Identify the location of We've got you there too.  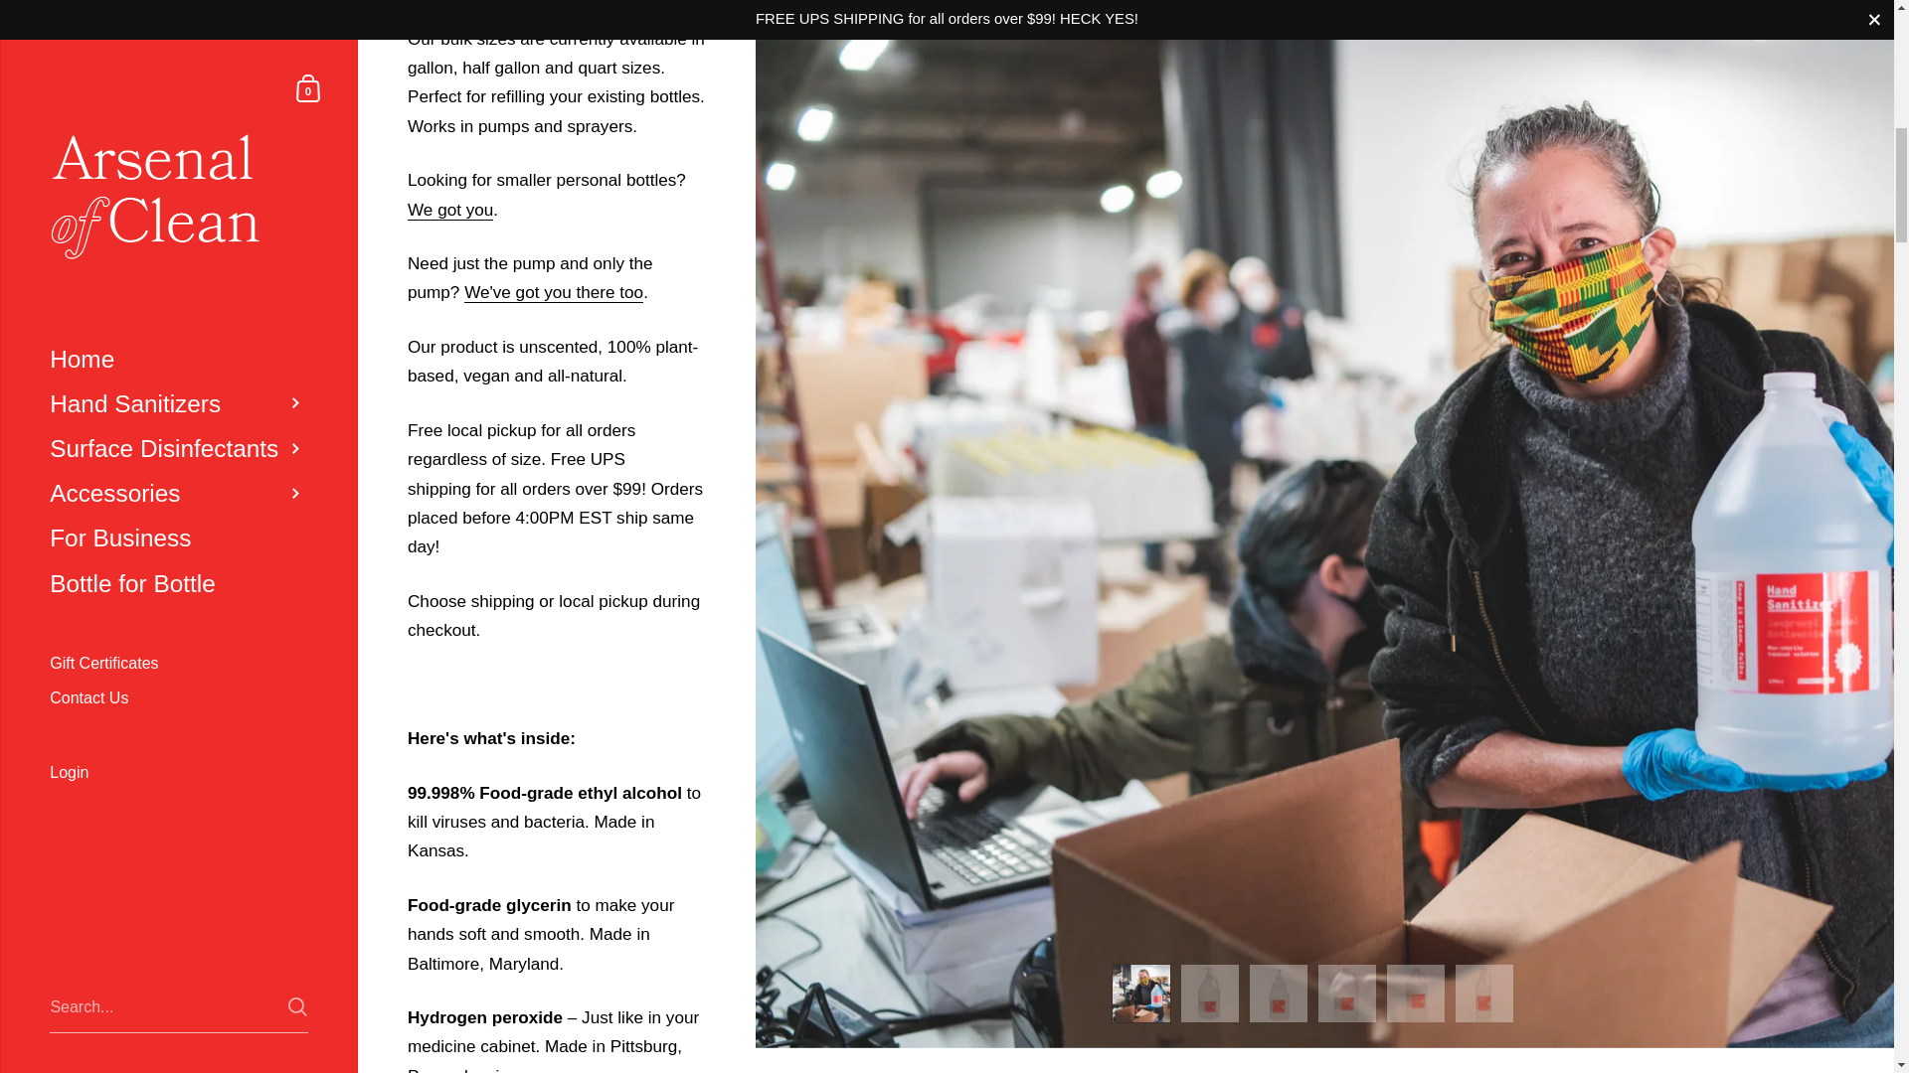
(553, 292).